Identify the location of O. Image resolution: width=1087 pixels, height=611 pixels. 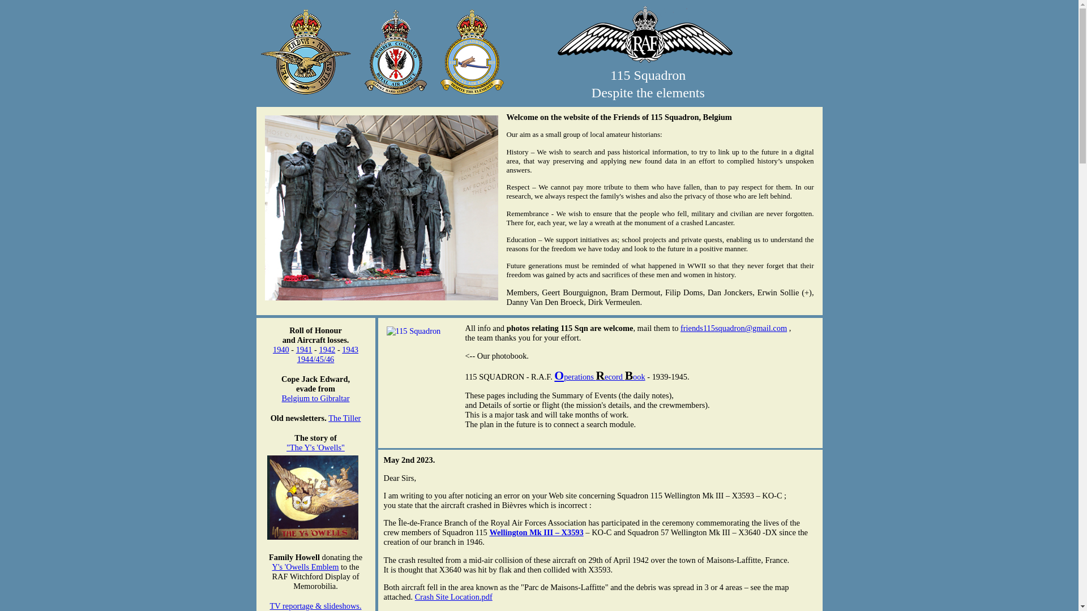
(559, 376).